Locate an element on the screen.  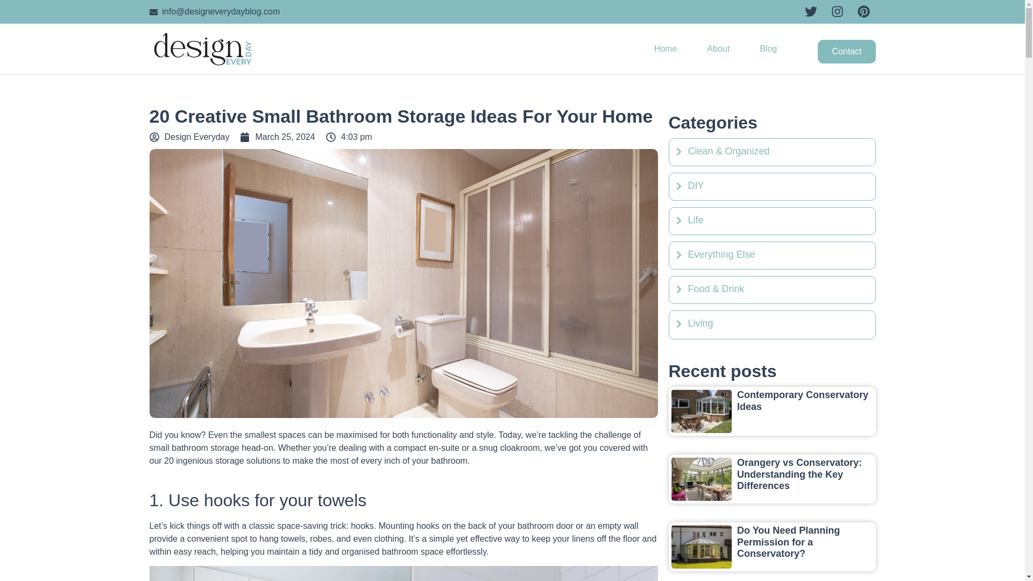
Do You Need Planning Permission for a Conservatory? is located at coordinates (788, 542).